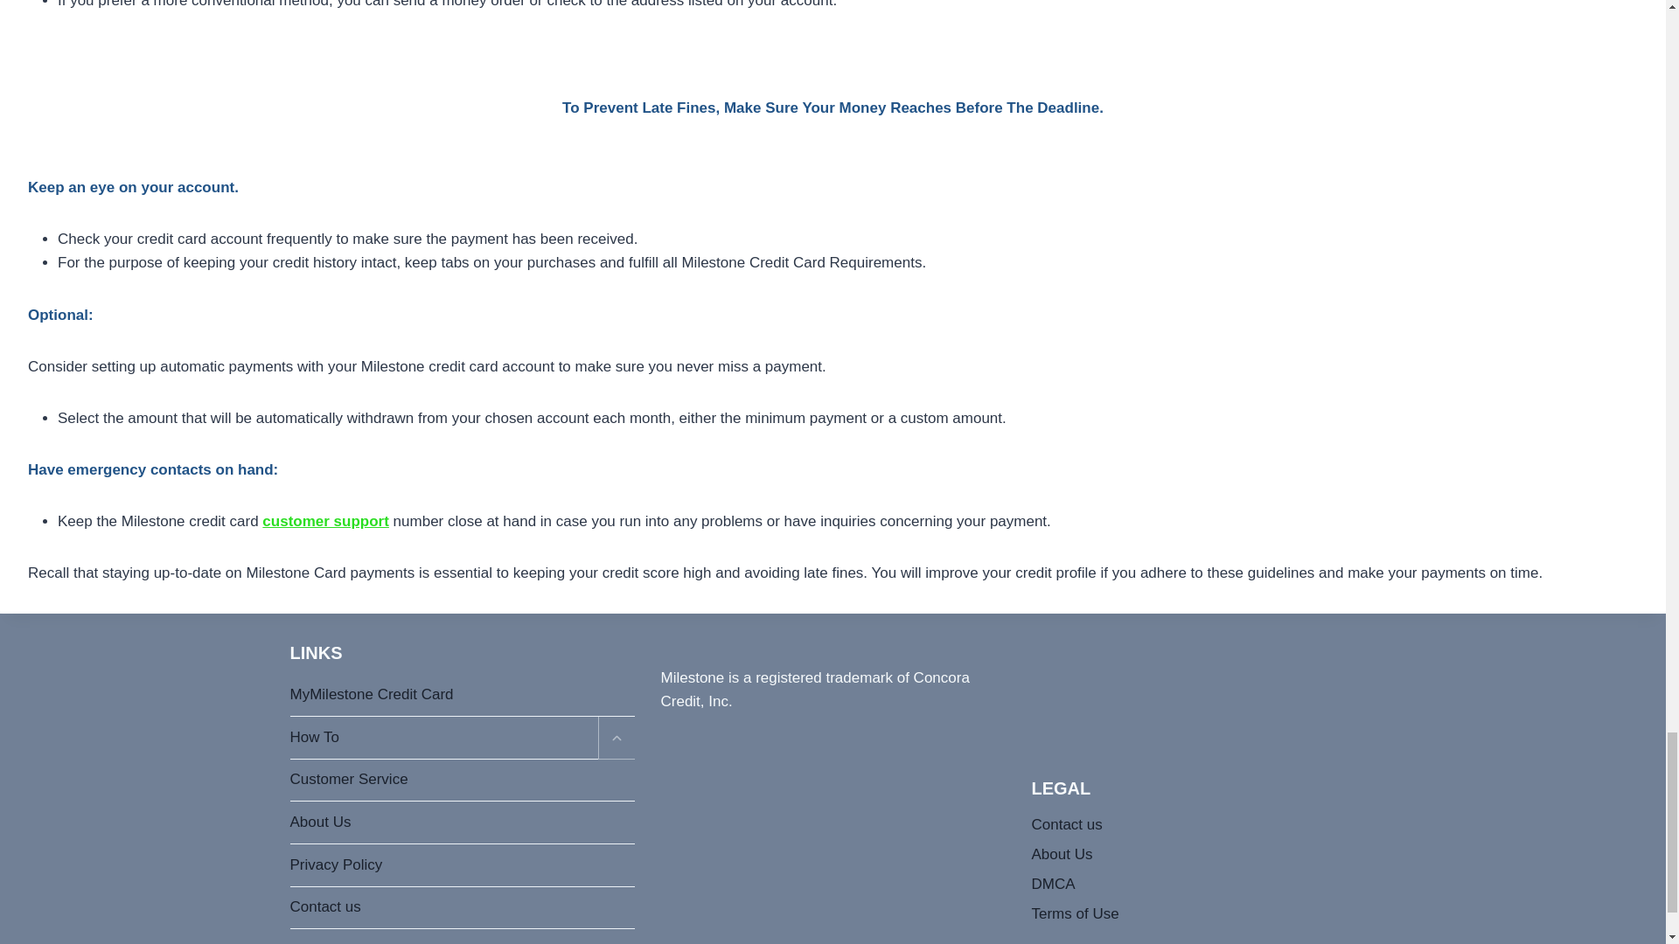 The width and height of the screenshot is (1679, 944). I want to click on Contact us, so click(1204, 825).